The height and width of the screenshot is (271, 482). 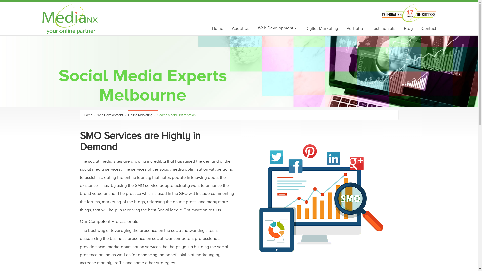 I want to click on Web Development, so click(x=110, y=115).